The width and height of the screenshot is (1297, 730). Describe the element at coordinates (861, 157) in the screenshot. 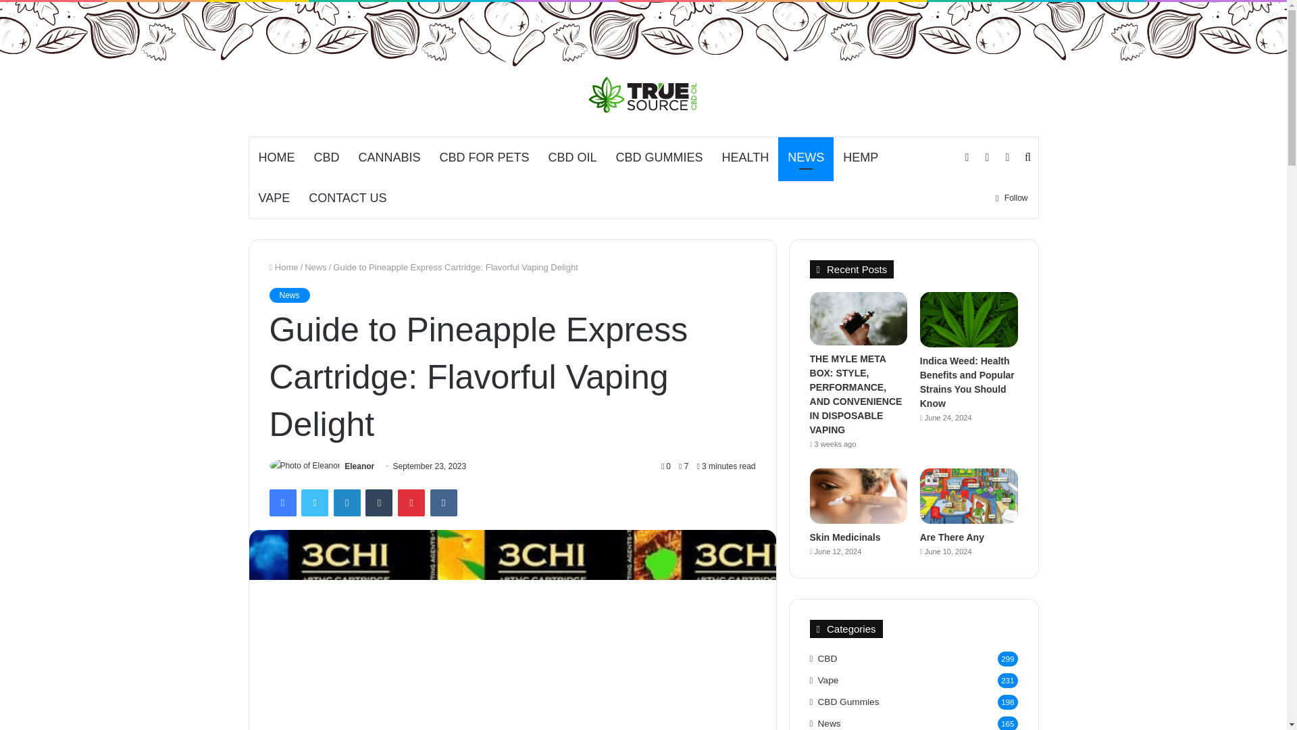

I see `HEMP` at that location.